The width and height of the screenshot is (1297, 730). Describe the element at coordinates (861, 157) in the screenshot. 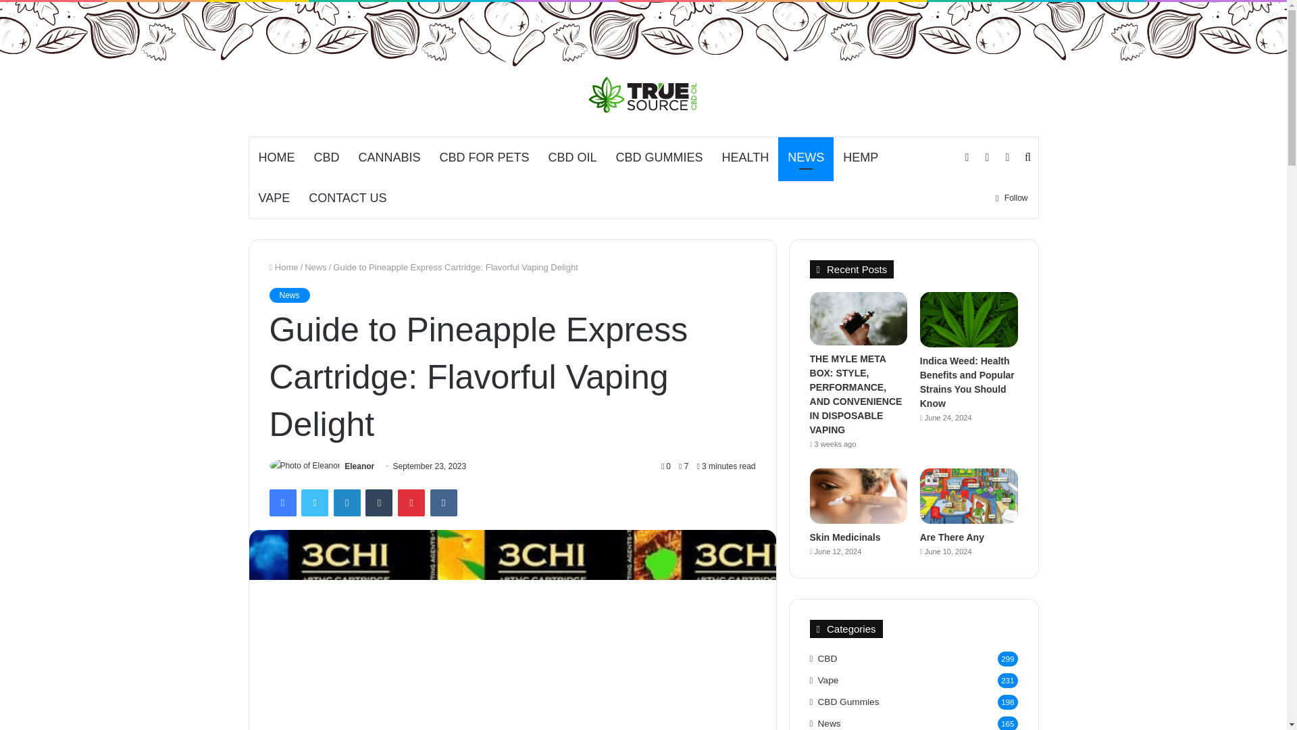

I see `HEMP` at that location.